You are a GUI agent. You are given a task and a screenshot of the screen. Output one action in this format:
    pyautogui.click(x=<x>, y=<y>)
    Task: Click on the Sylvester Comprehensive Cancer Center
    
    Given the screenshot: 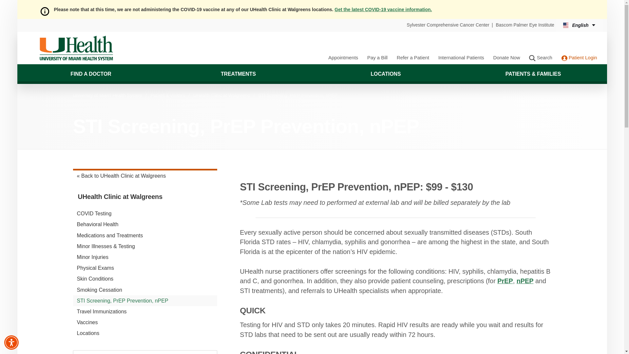 What is the action you would take?
    pyautogui.click(x=448, y=25)
    